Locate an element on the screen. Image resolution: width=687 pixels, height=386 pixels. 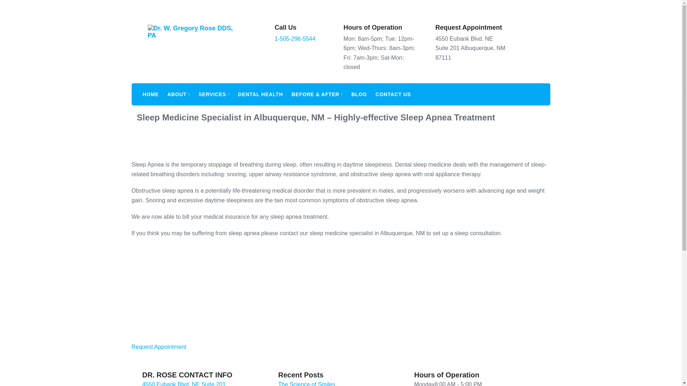
SERVICES is located at coordinates (218, 94).